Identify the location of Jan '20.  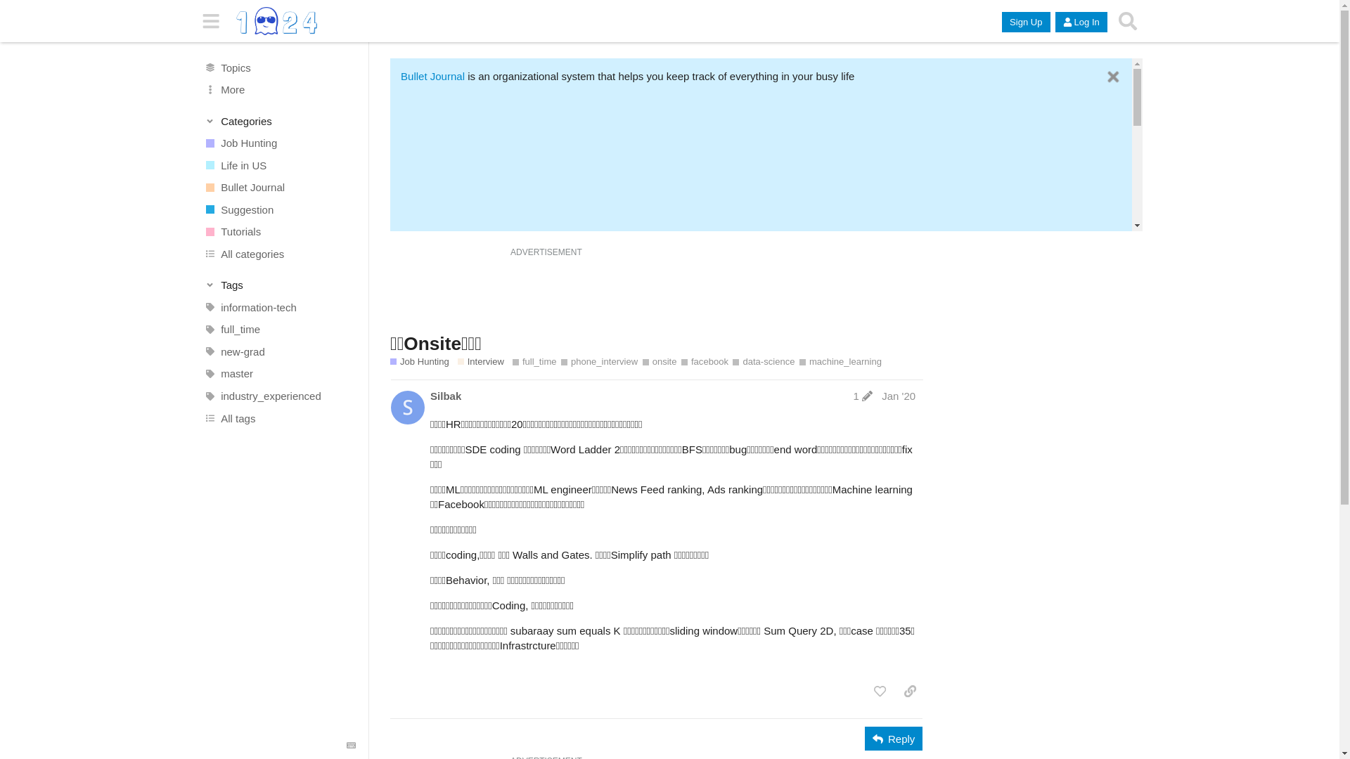
(899, 396).